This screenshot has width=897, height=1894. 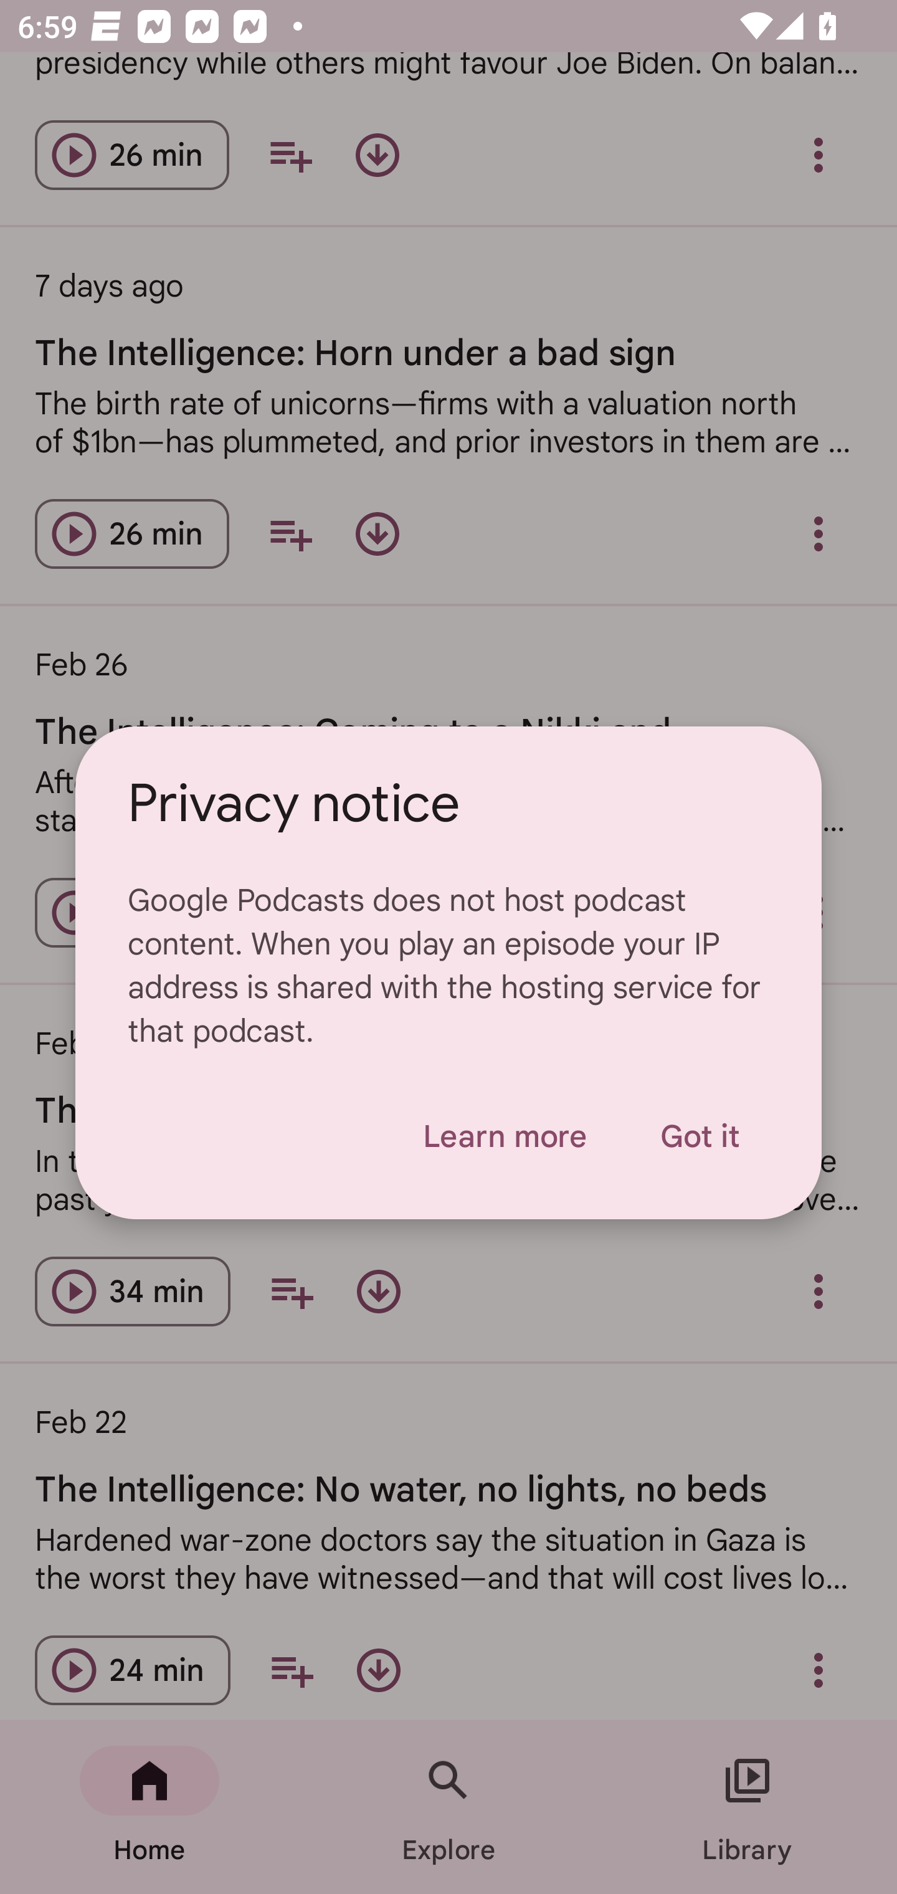 What do you see at coordinates (505, 1136) in the screenshot?
I see `Learn more` at bounding box center [505, 1136].